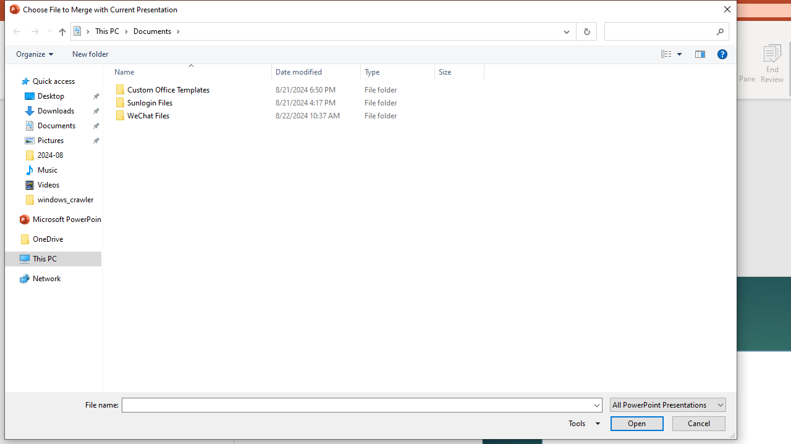 The width and height of the screenshot is (791, 444). Describe the element at coordinates (480, 72) in the screenshot. I see `Filter dropdown` at that location.